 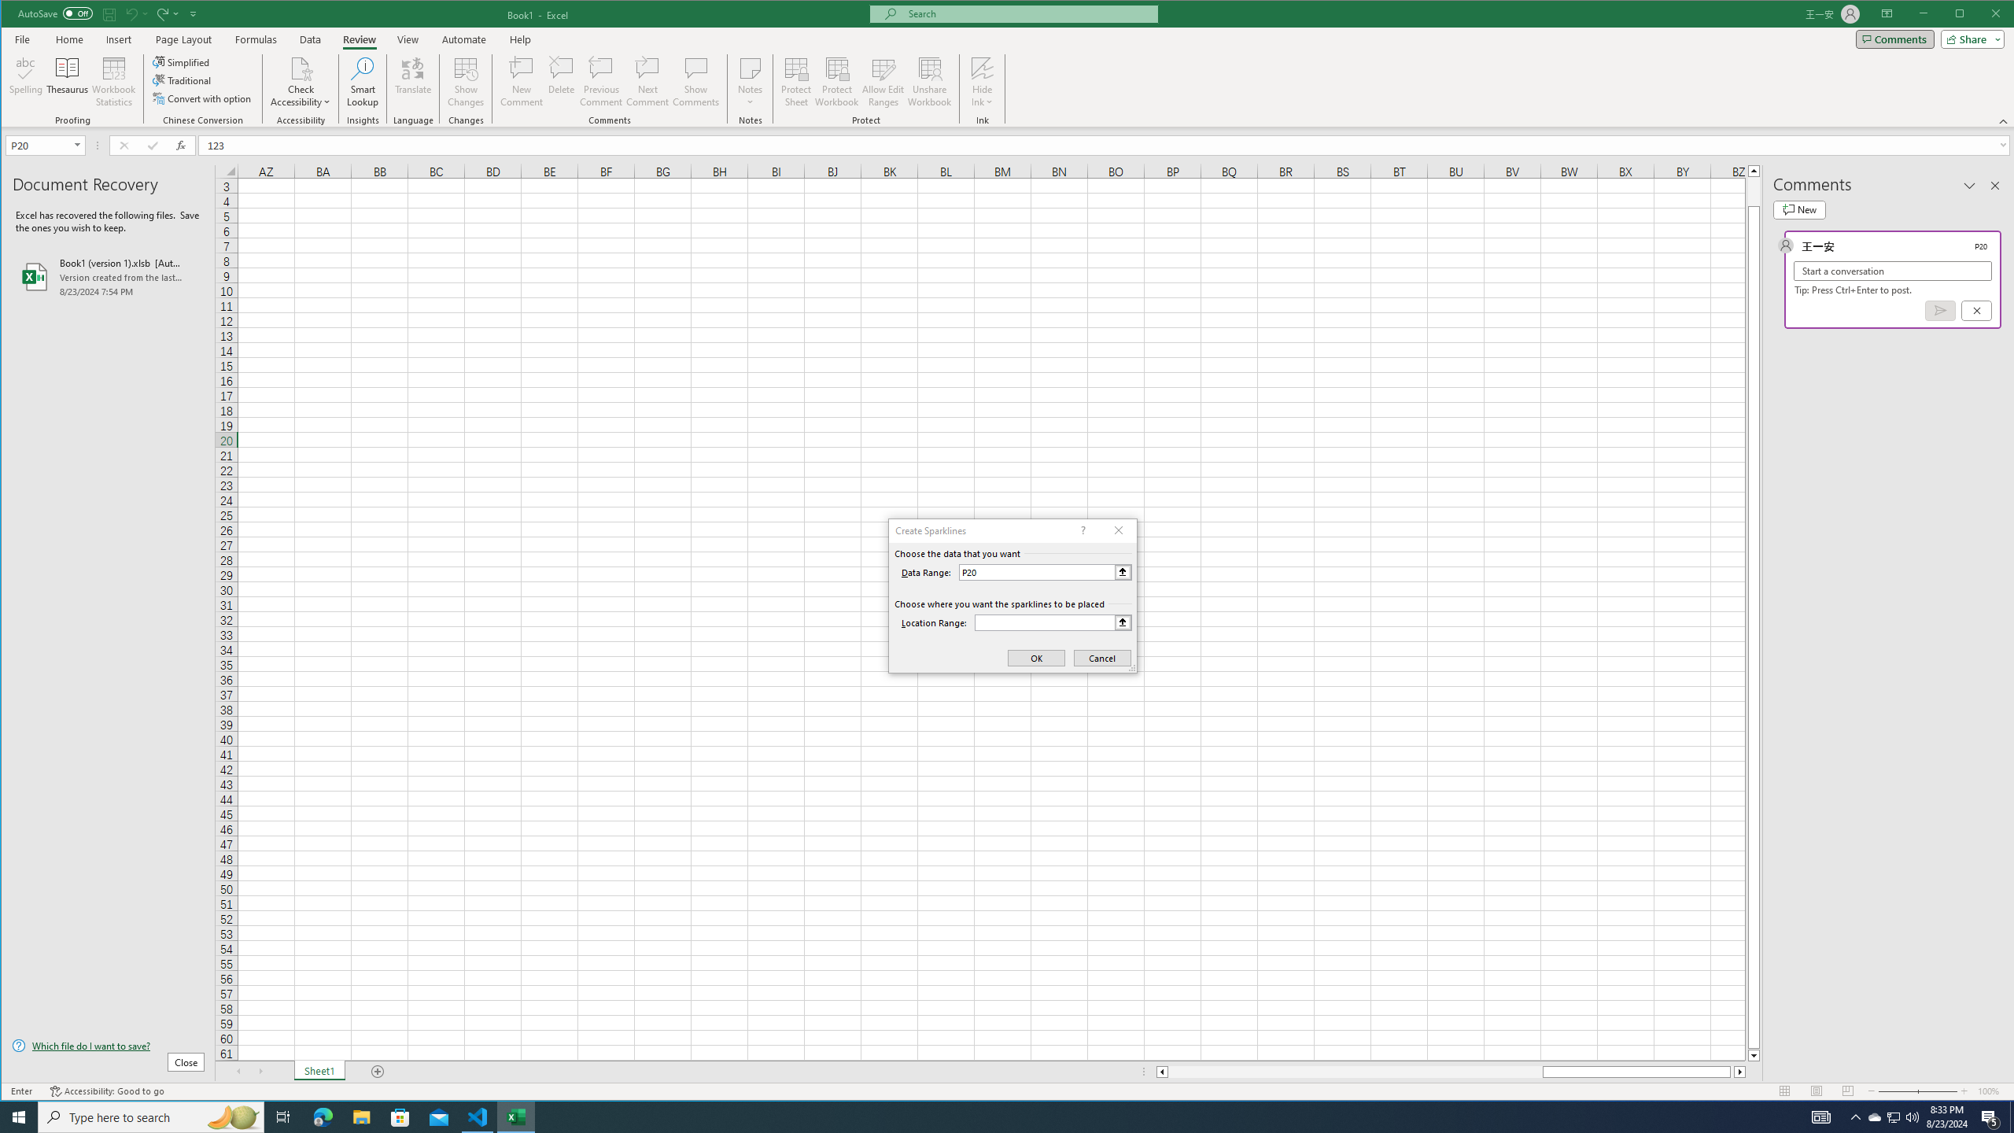 What do you see at coordinates (319, 1072) in the screenshot?
I see `Sheet1` at bounding box center [319, 1072].